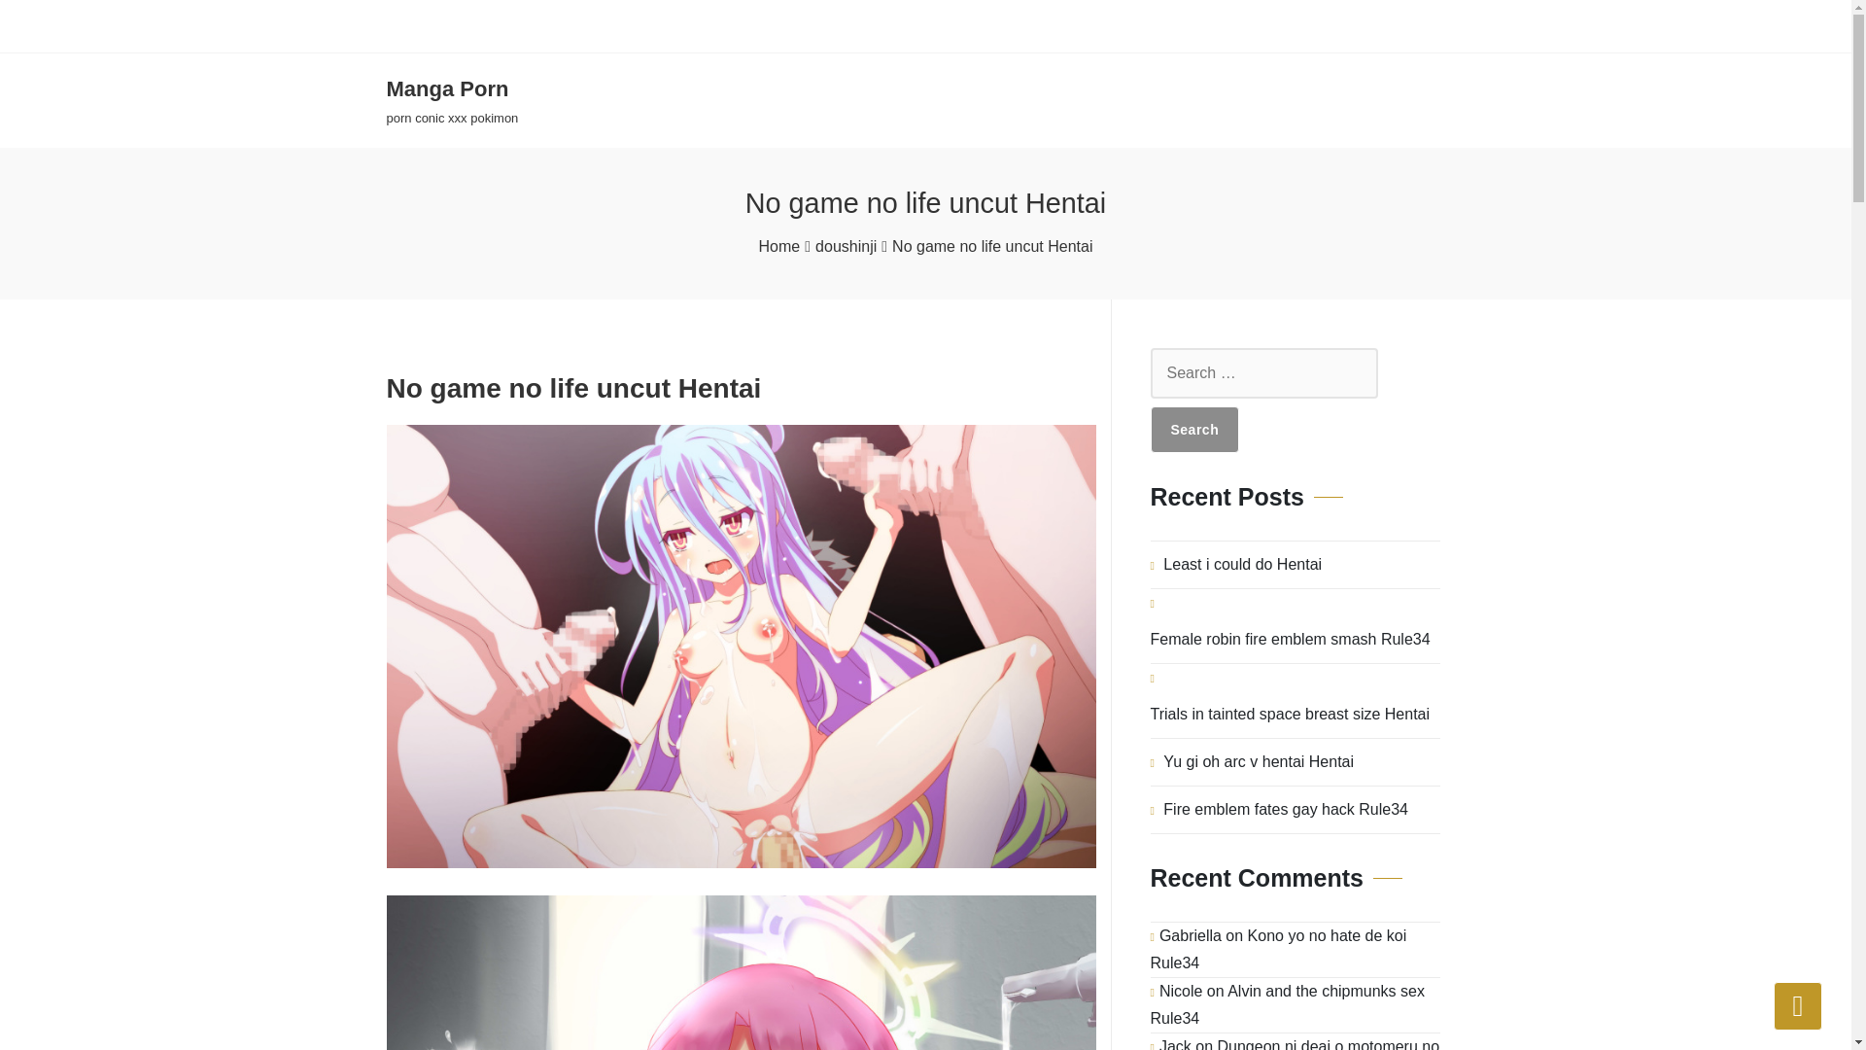 The image size is (1866, 1050). Describe the element at coordinates (846, 246) in the screenshot. I see `Back To Top` at that location.